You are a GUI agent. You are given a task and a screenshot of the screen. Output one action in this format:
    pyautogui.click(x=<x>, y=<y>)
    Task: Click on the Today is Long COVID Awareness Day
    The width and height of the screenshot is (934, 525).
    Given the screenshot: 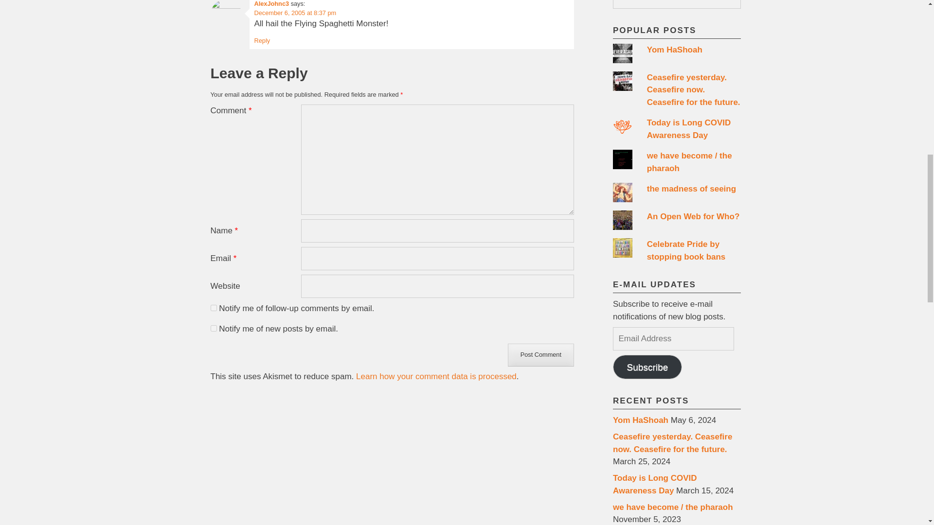 What is the action you would take?
    pyautogui.click(x=689, y=129)
    